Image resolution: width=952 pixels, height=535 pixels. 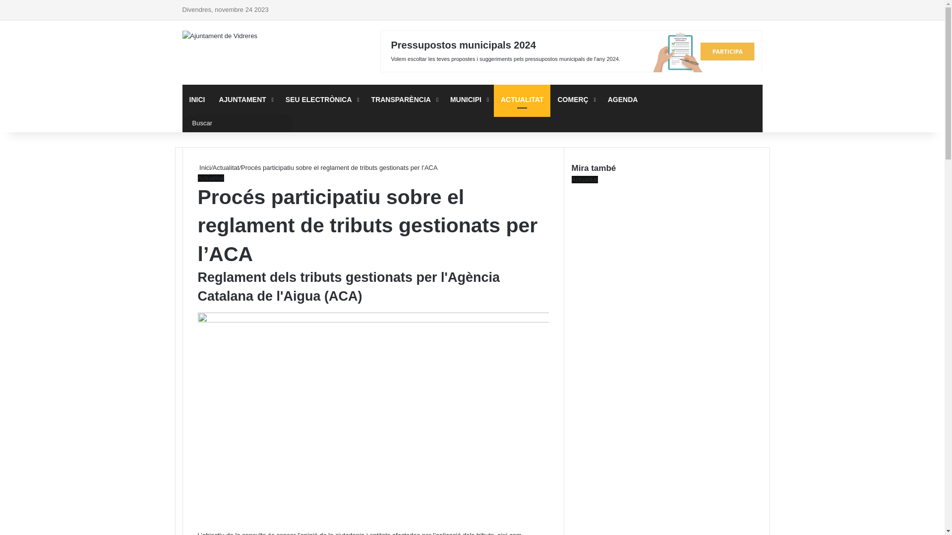 I want to click on YouTube, so click(x=696, y=10).